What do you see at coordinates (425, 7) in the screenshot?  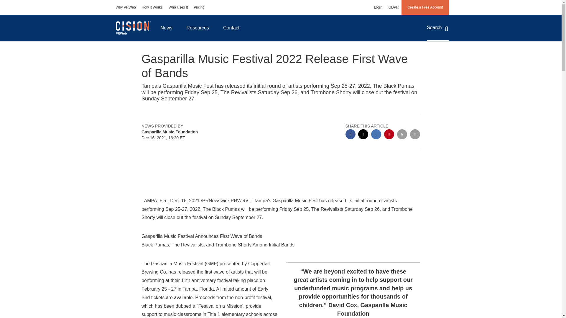 I see `Create a Free Account` at bounding box center [425, 7].